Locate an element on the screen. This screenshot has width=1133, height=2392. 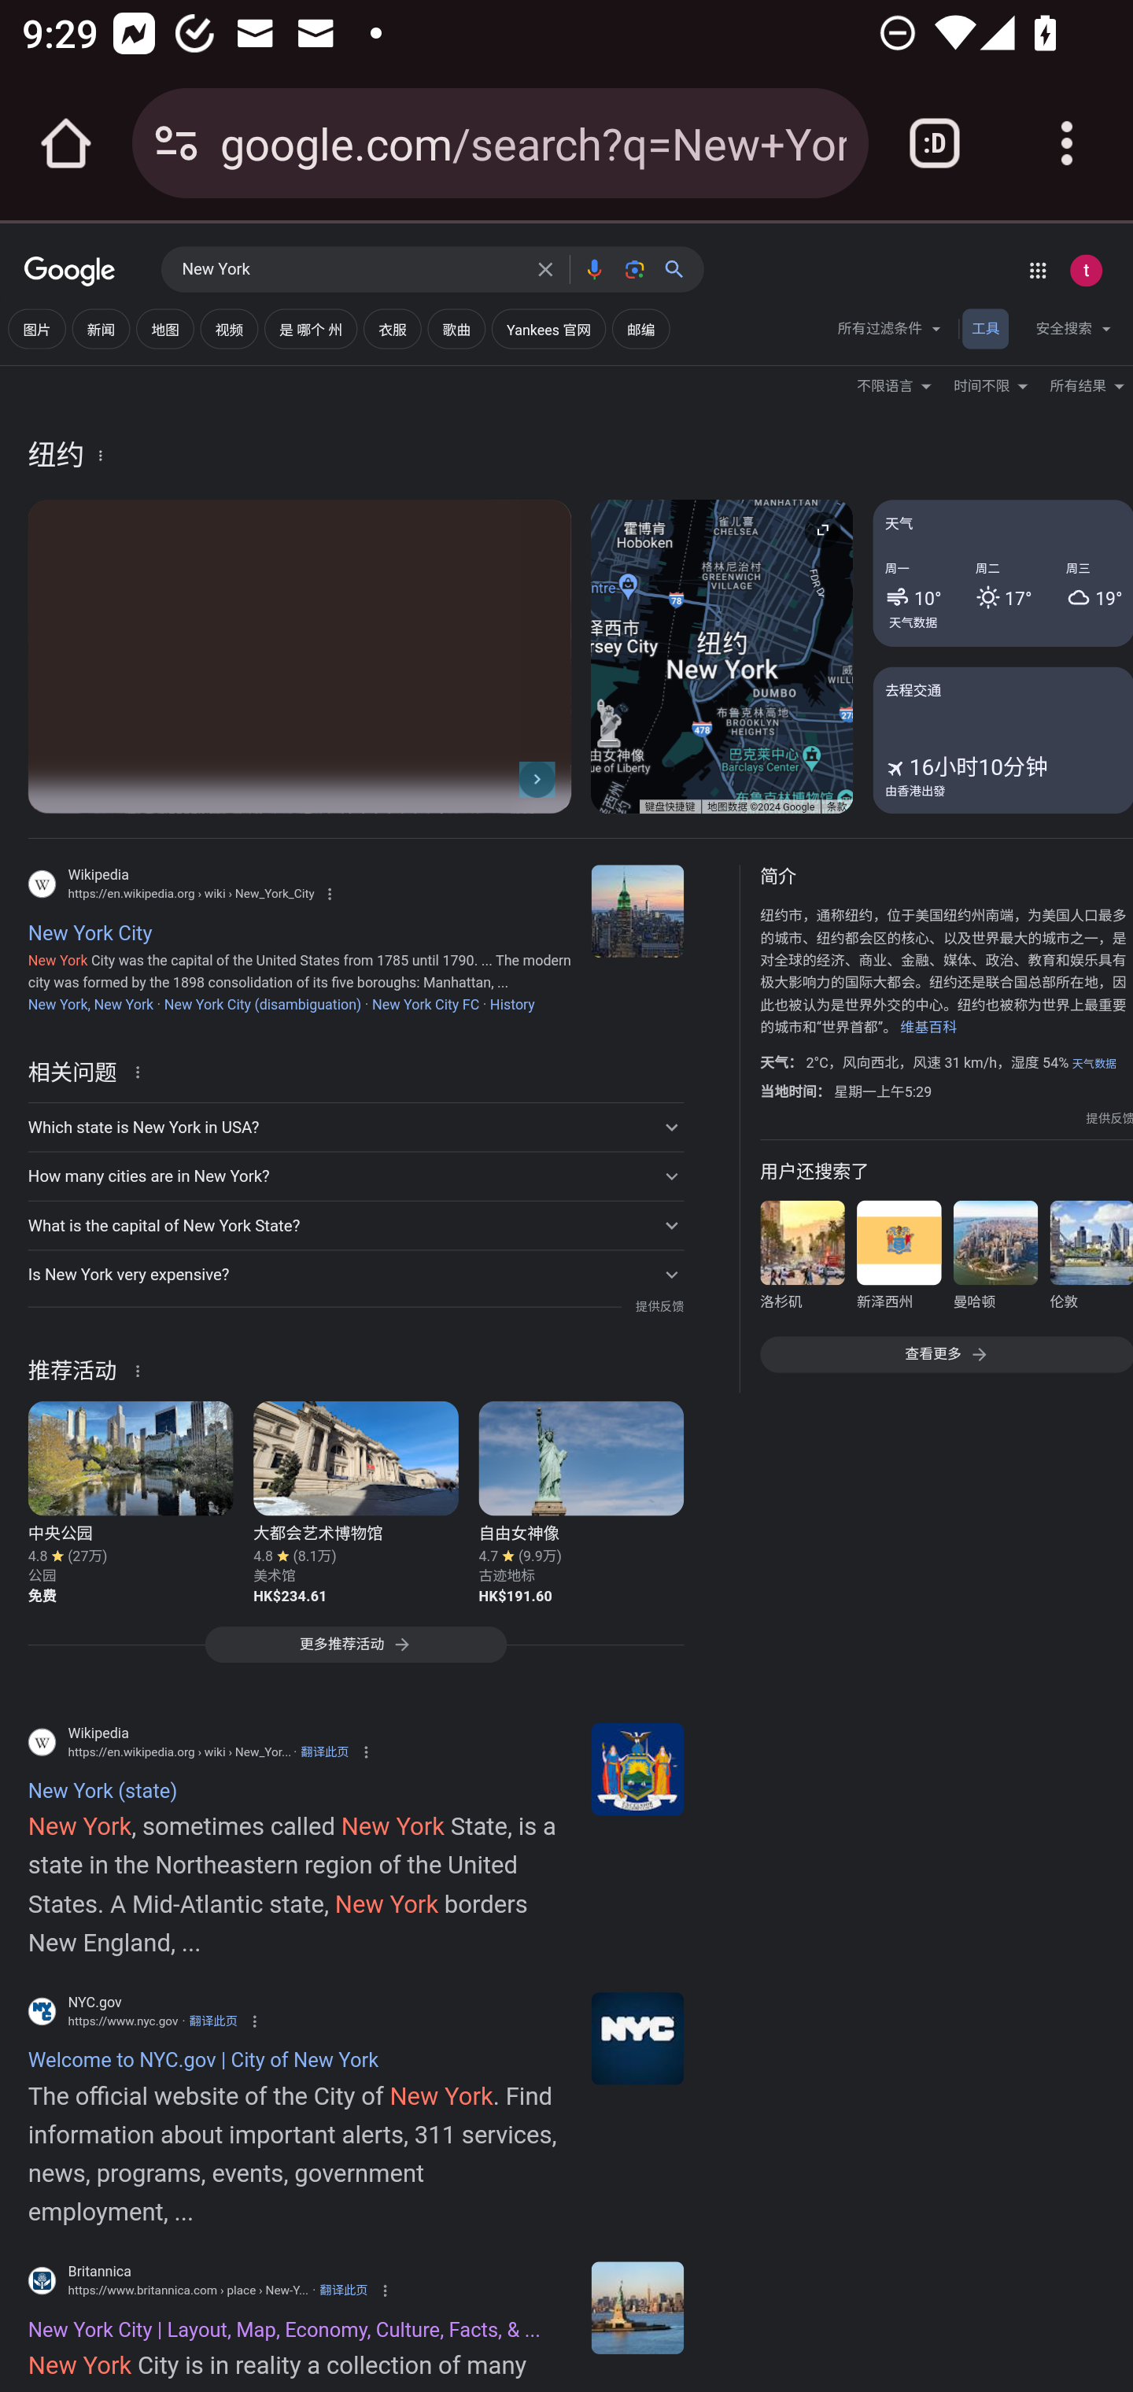
更多选项 is located at coordinates (101, 455).